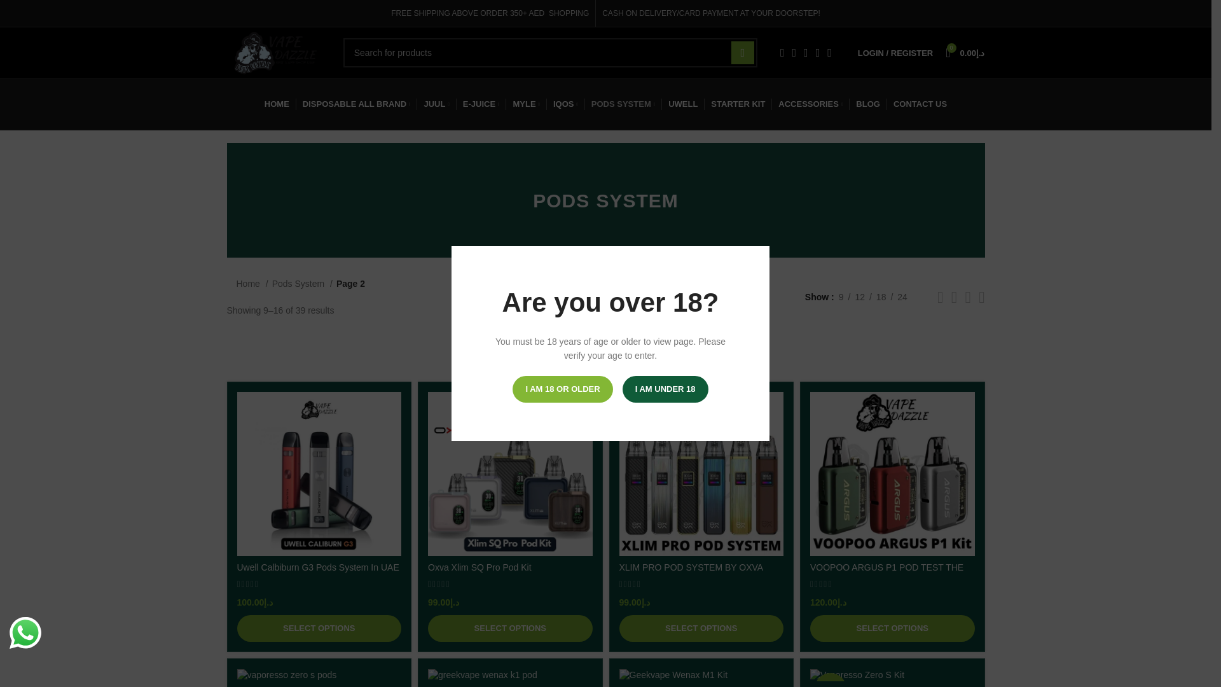 The image size is (1221, 687). Describe the element at coordinates (277, 104) in the screenshot. I see `HOME` at that location.